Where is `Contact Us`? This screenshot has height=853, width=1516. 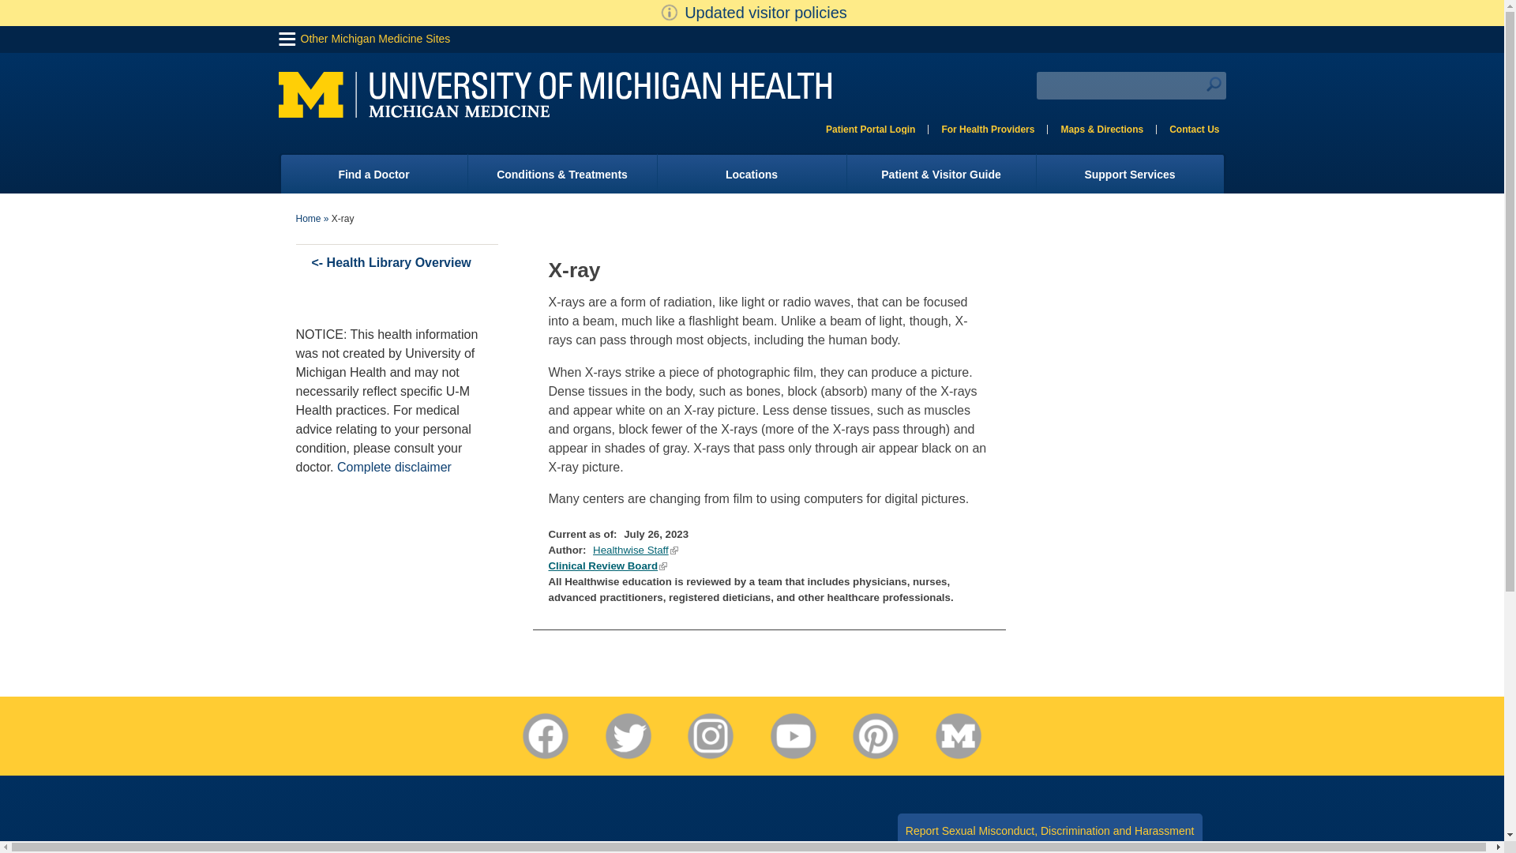
Contact Us is located at coordinates (1194, 129).